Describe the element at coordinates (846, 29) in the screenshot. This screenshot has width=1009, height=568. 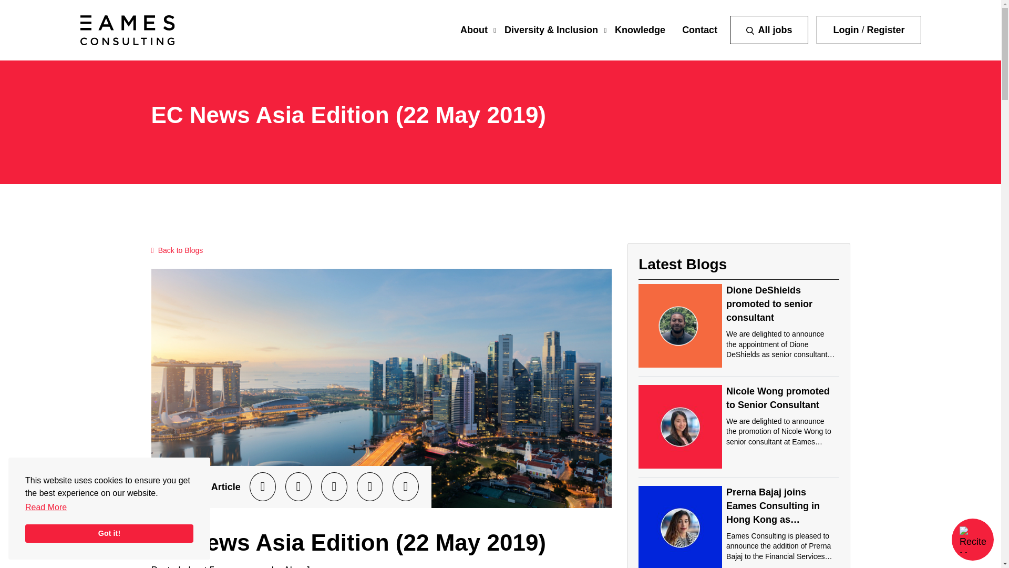
I see `Login` at that location.